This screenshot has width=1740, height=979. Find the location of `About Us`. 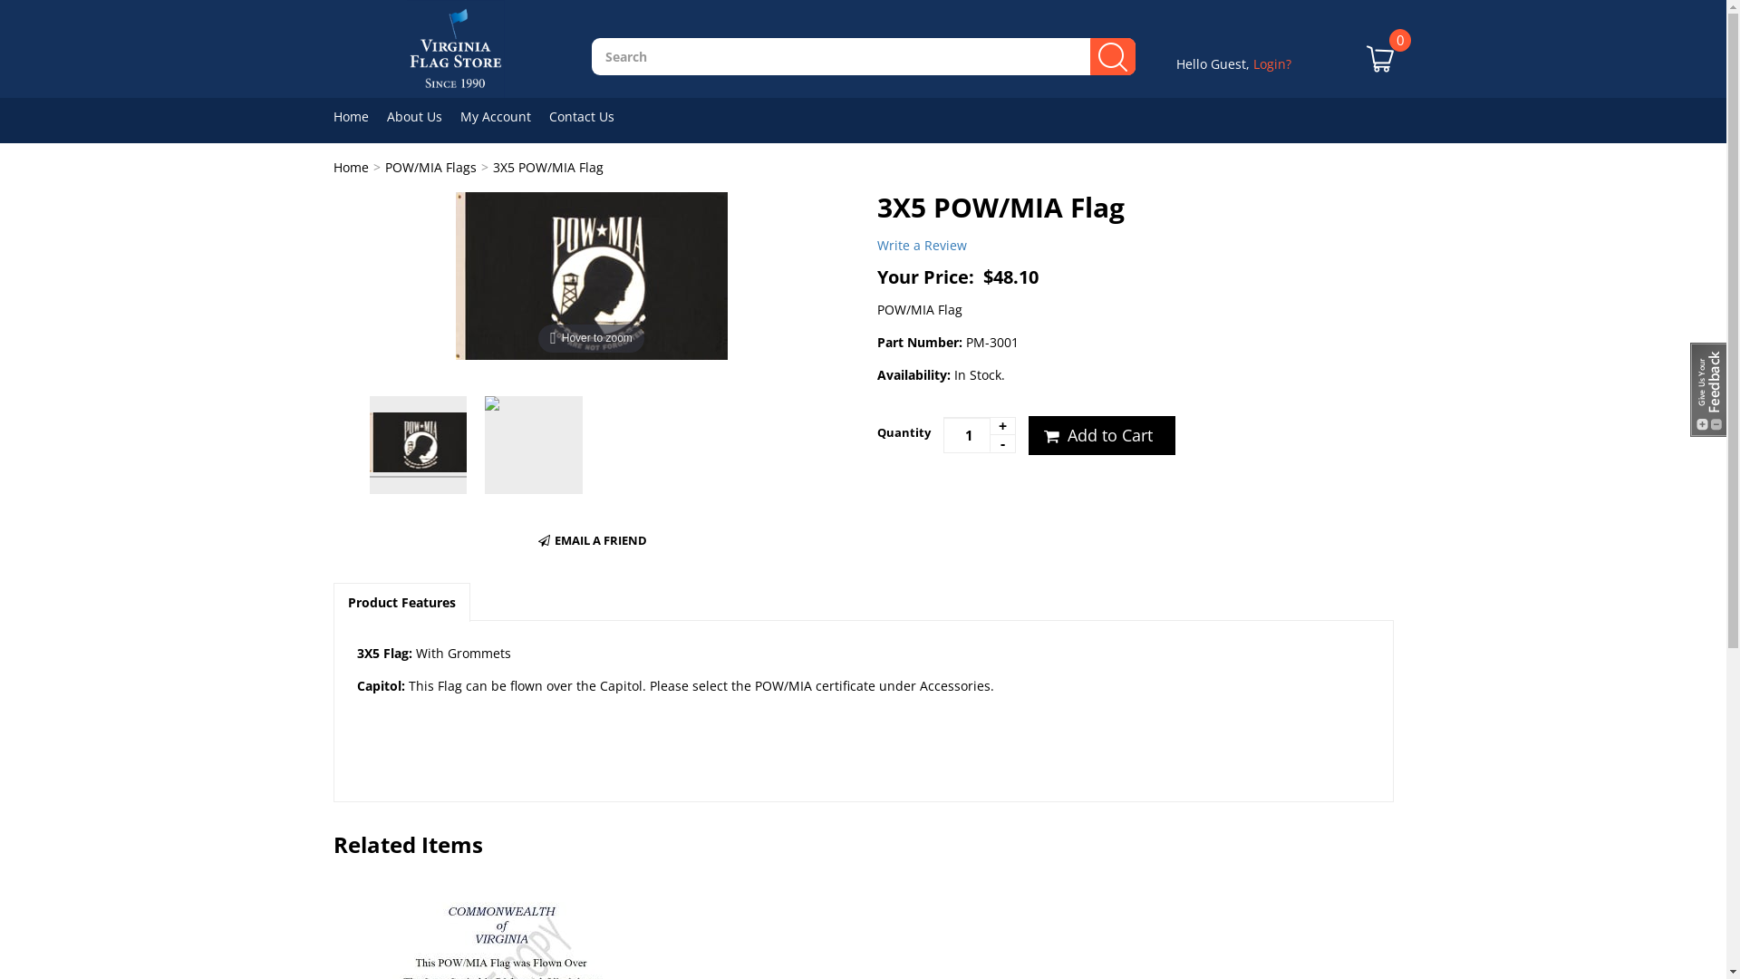

About Us is located at coordinates (422, 116).